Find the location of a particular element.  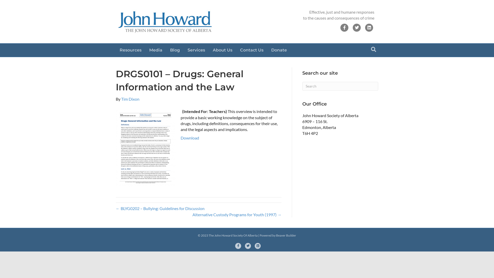

Facebook is located at coordinates (238, 246).